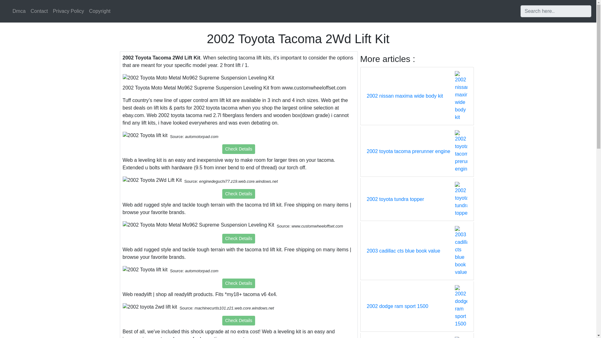  I want to click on Check Details, so click(239, 320).